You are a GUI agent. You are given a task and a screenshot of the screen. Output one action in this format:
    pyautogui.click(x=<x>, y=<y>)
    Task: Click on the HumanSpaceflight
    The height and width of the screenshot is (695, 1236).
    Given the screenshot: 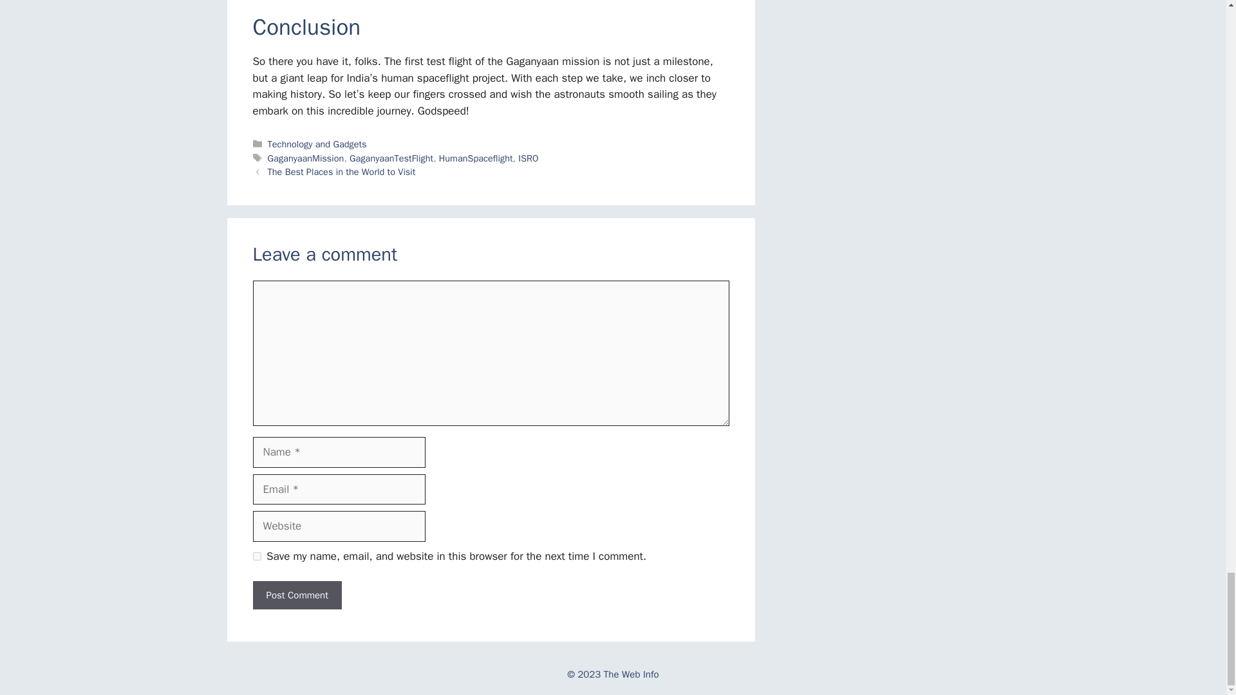 What is the action you would take?
    pyautogui.click(x=475, y=158)
    